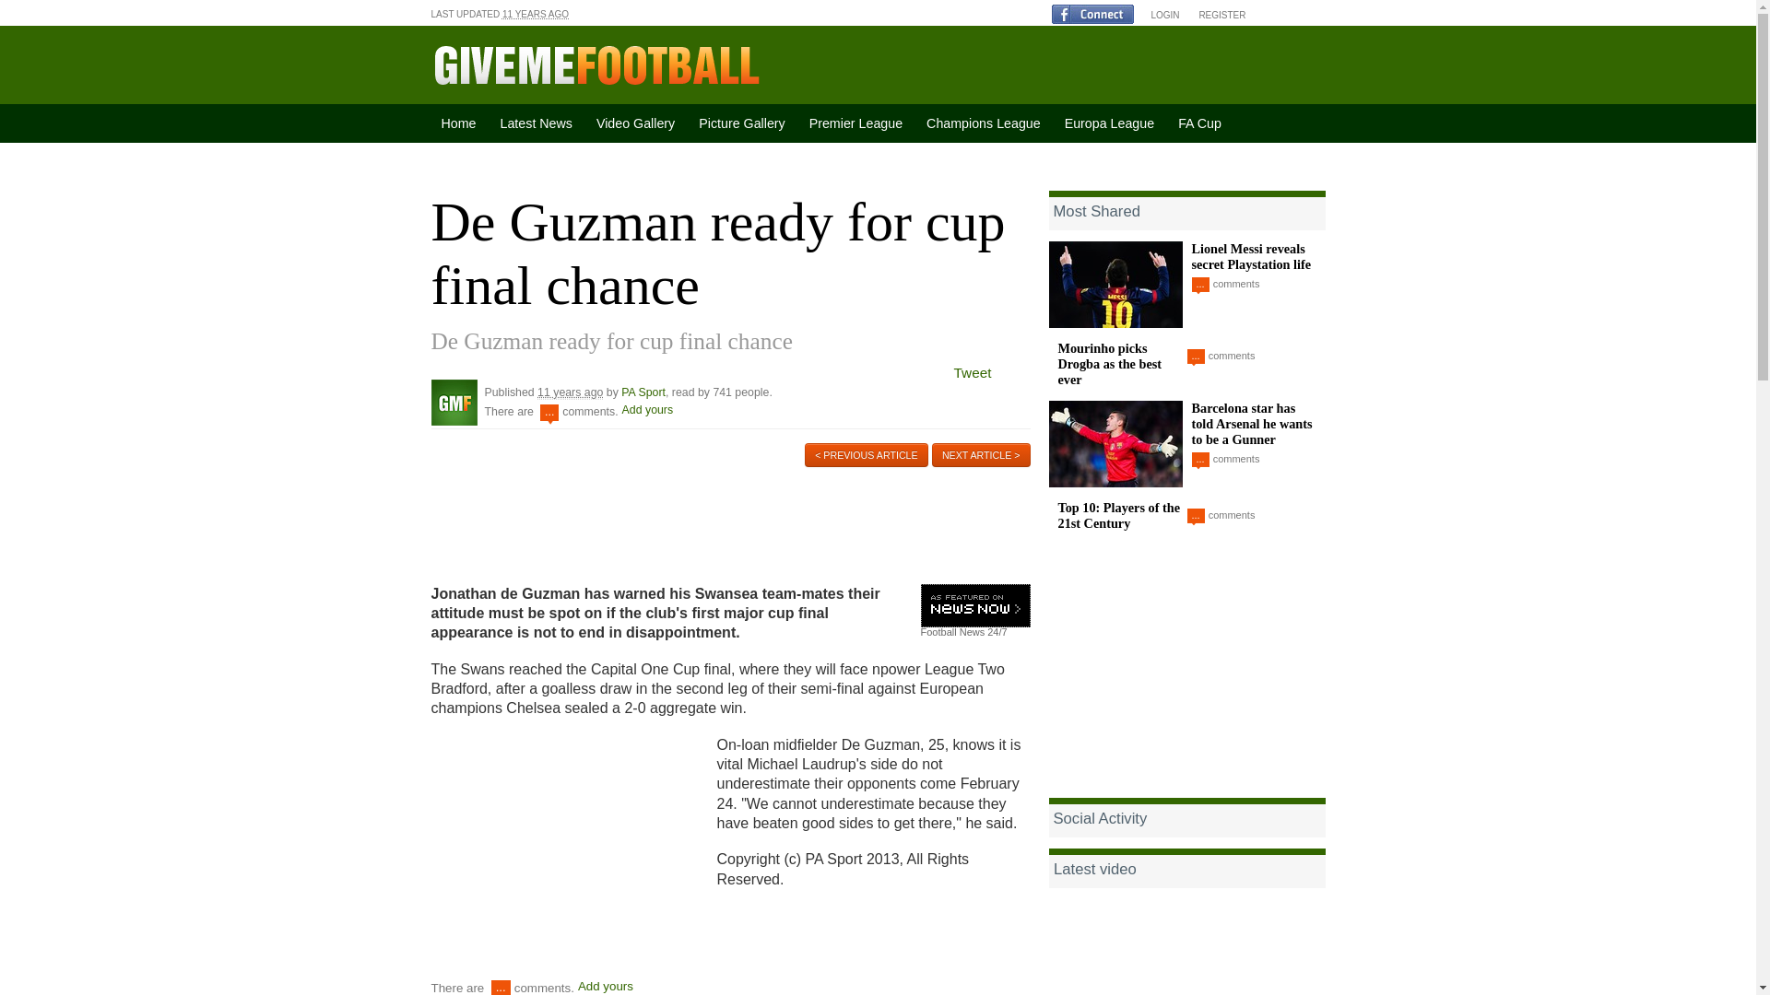  I want to click on comments., so click(544, 988).